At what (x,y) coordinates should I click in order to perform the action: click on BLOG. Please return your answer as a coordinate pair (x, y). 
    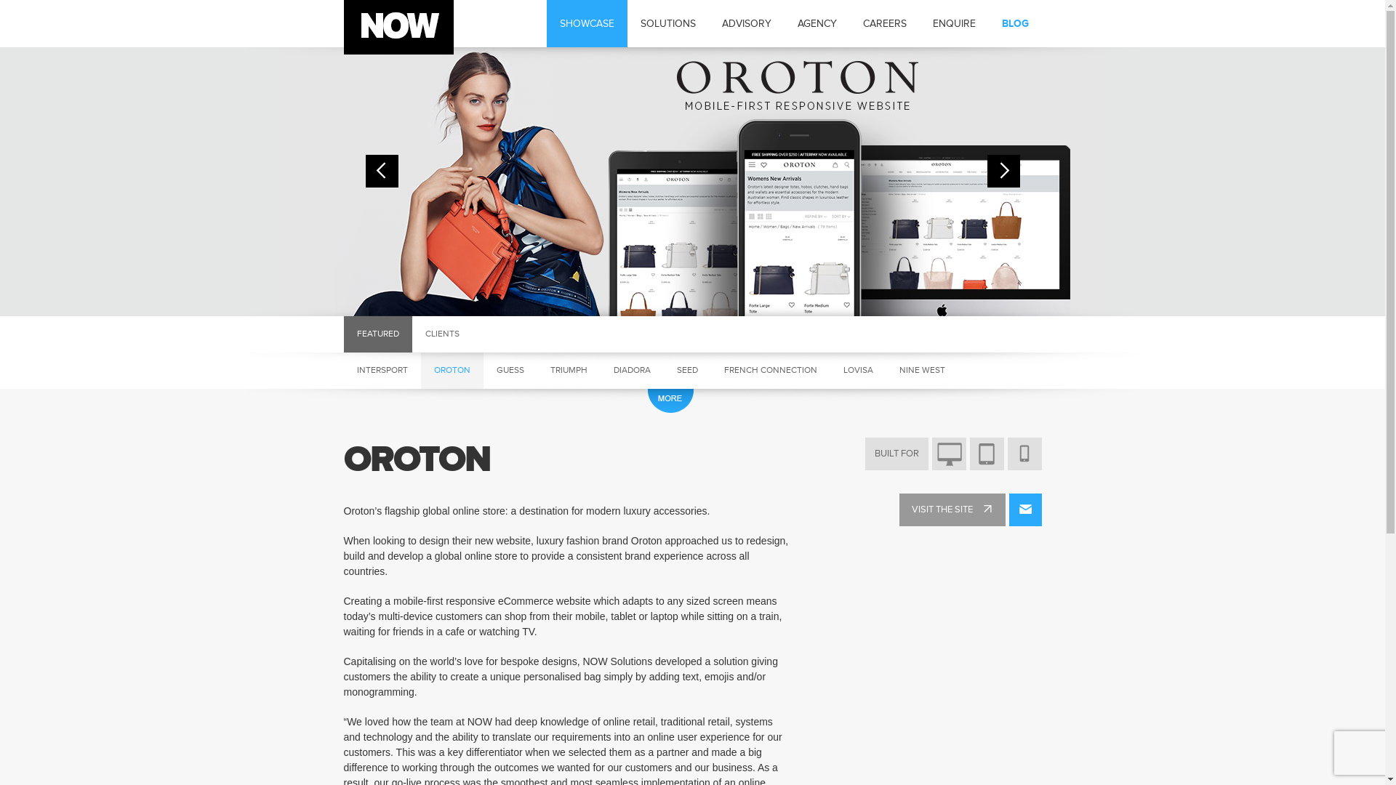
    Looking at the image, I should click on (1015, 23).